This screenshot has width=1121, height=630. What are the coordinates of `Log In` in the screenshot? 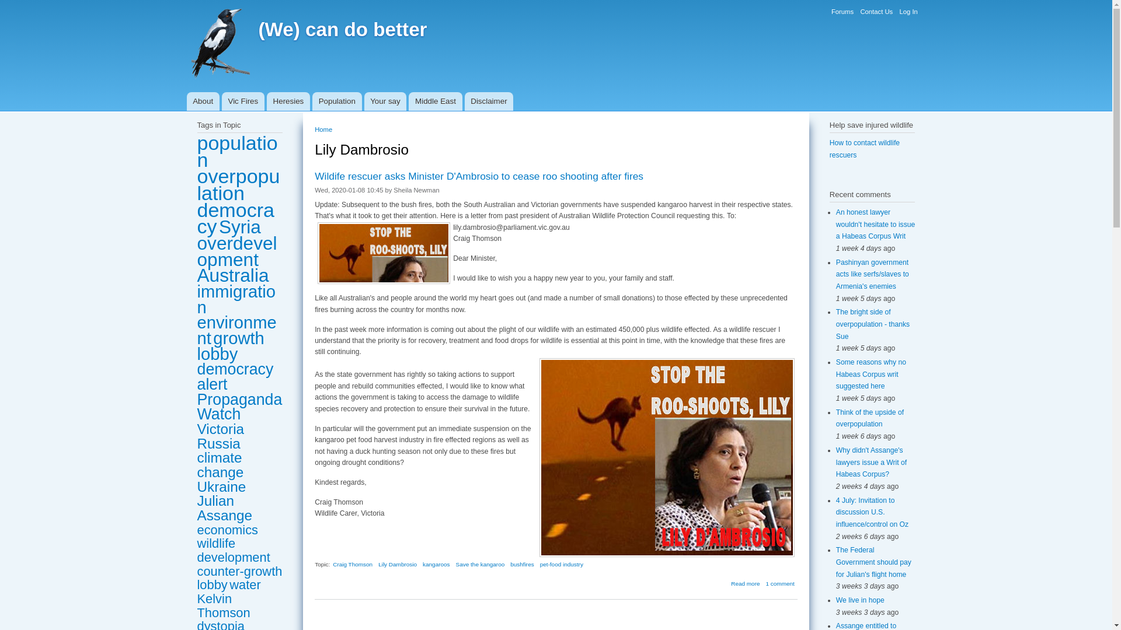 It's located at (907, 12).